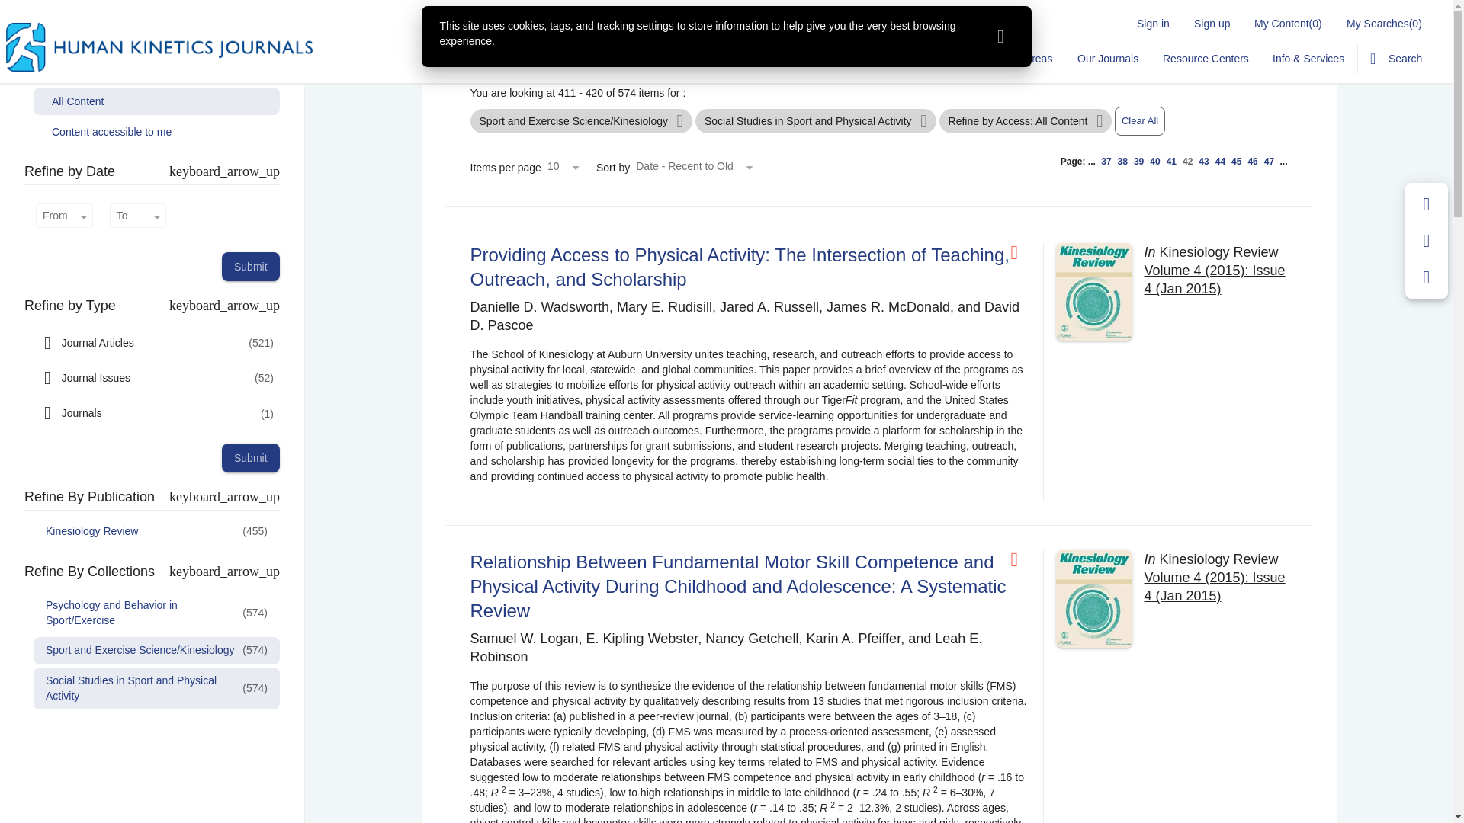  Describe the element at coordinates (804, 59) in the screenshot. I see `Browse` at that location.